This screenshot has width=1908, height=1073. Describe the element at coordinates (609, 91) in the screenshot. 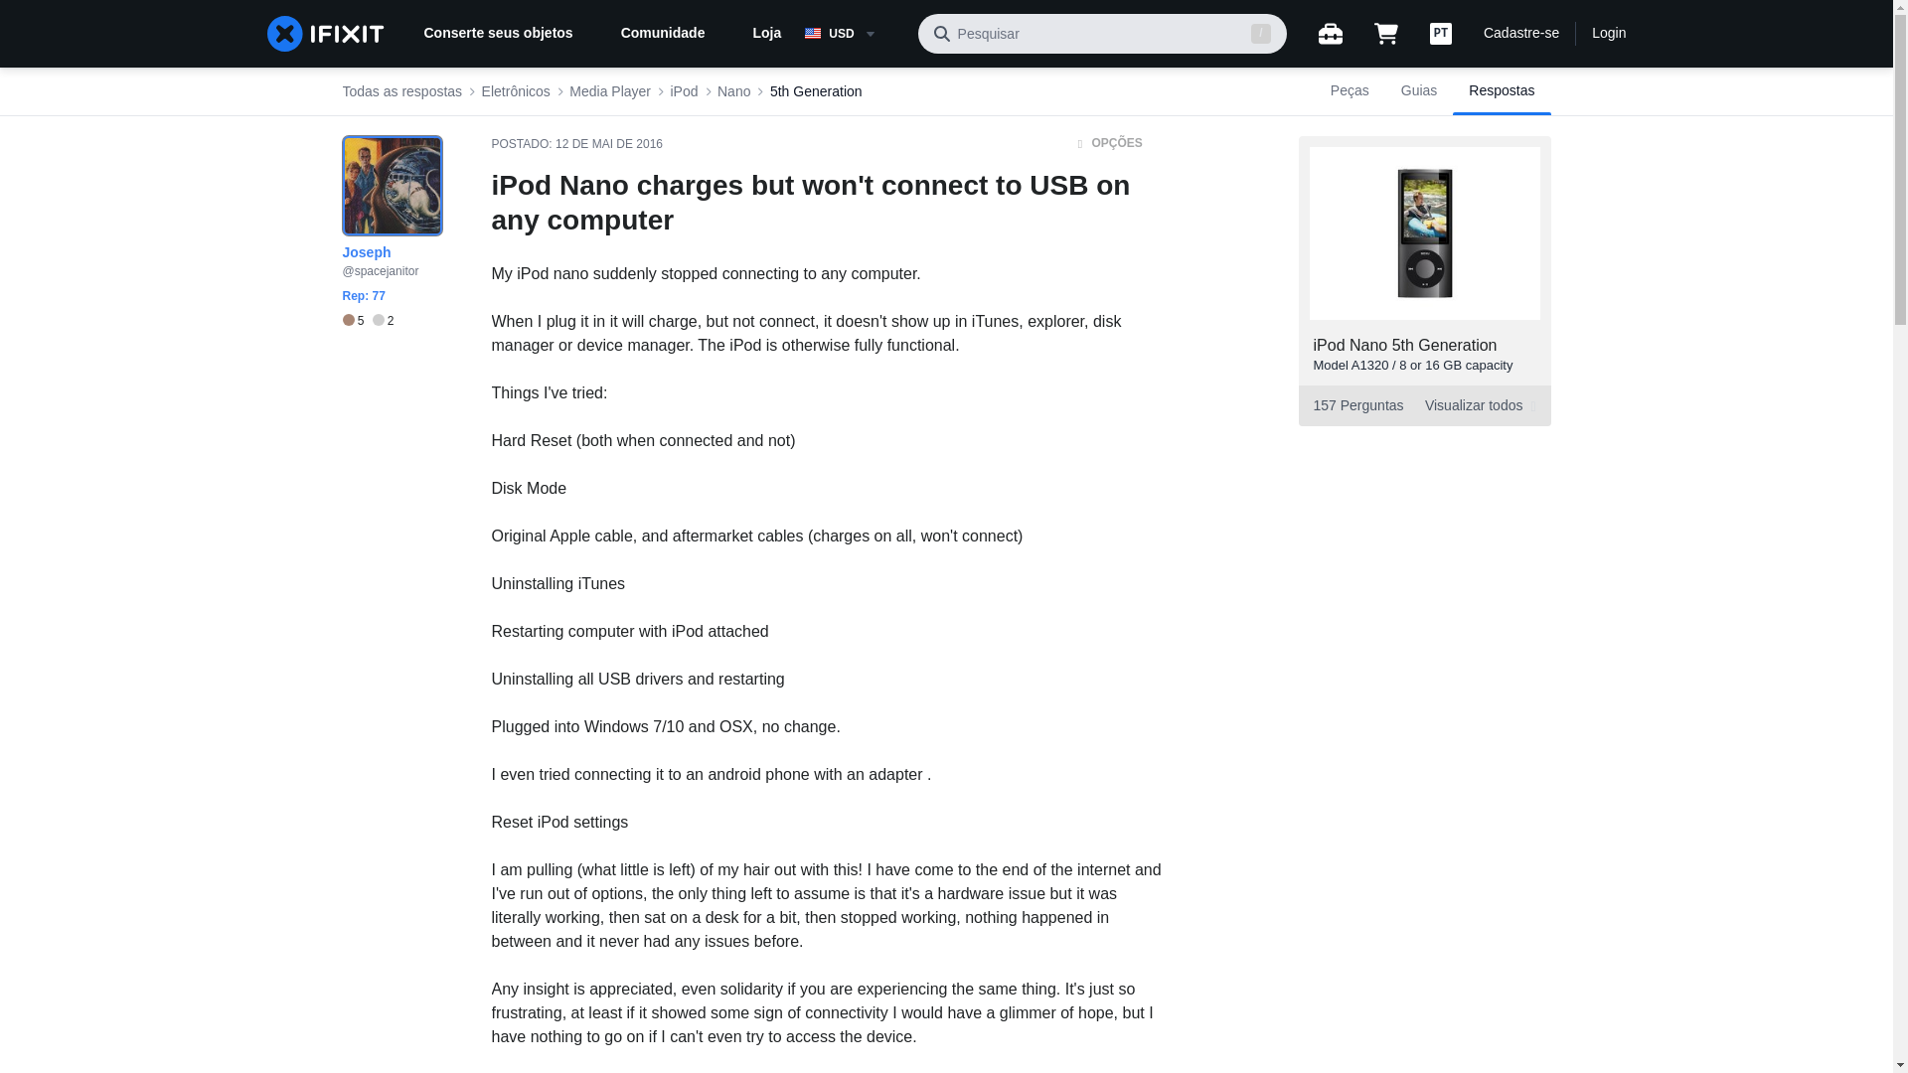

I see `Media Player` at that location.